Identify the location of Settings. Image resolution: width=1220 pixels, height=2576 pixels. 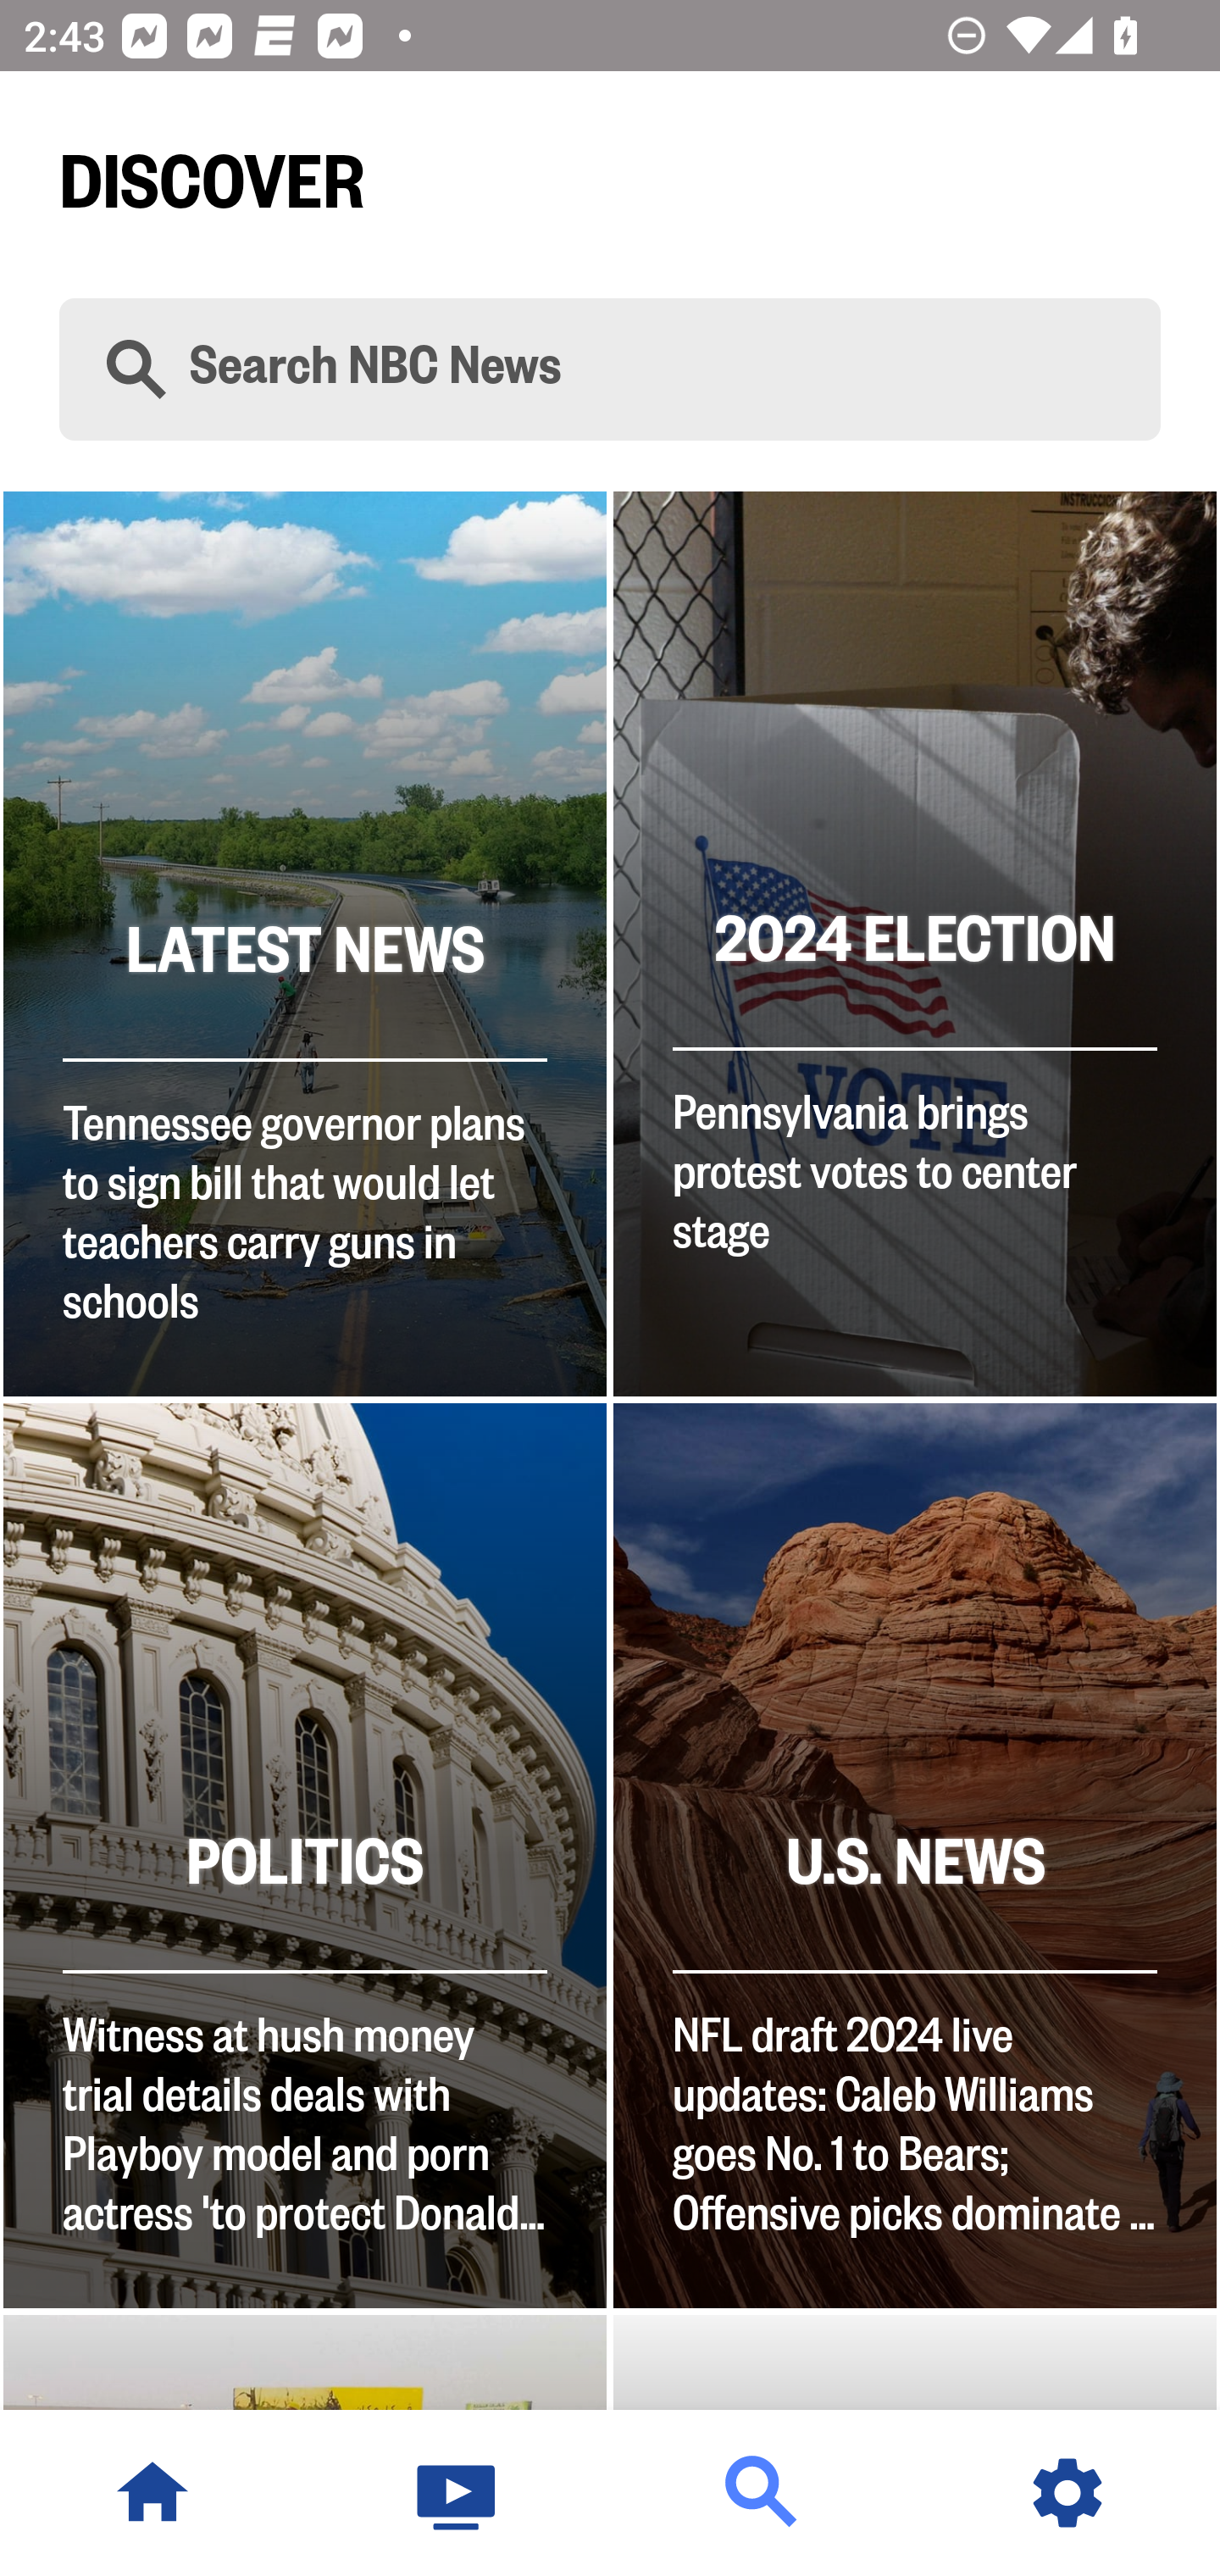
(1067, 2493).